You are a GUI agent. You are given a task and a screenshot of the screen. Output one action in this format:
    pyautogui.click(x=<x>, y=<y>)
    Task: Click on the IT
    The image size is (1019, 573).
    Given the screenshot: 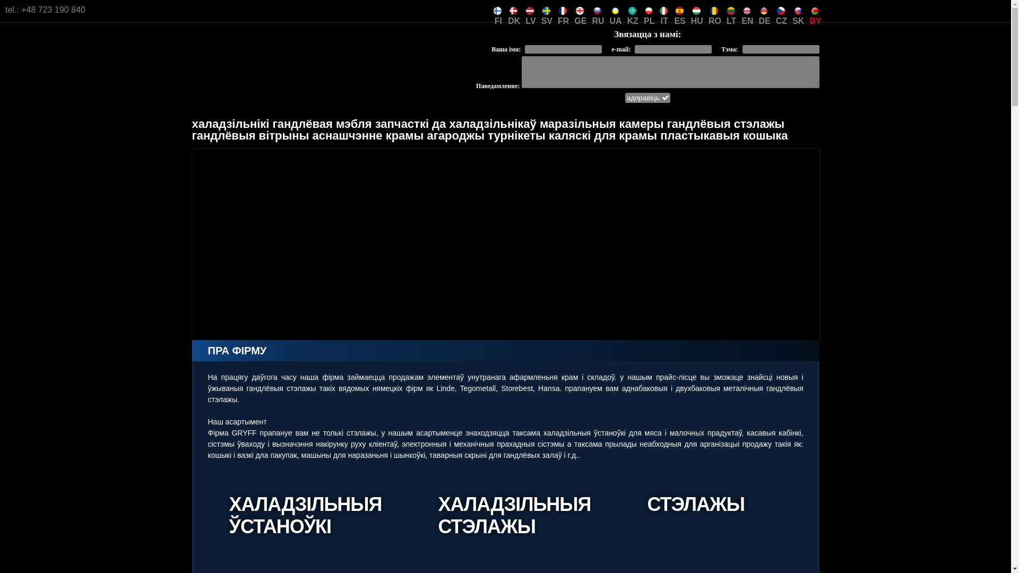 What is the action you would take?
    pyautogui.click(x=664, y=11)
    